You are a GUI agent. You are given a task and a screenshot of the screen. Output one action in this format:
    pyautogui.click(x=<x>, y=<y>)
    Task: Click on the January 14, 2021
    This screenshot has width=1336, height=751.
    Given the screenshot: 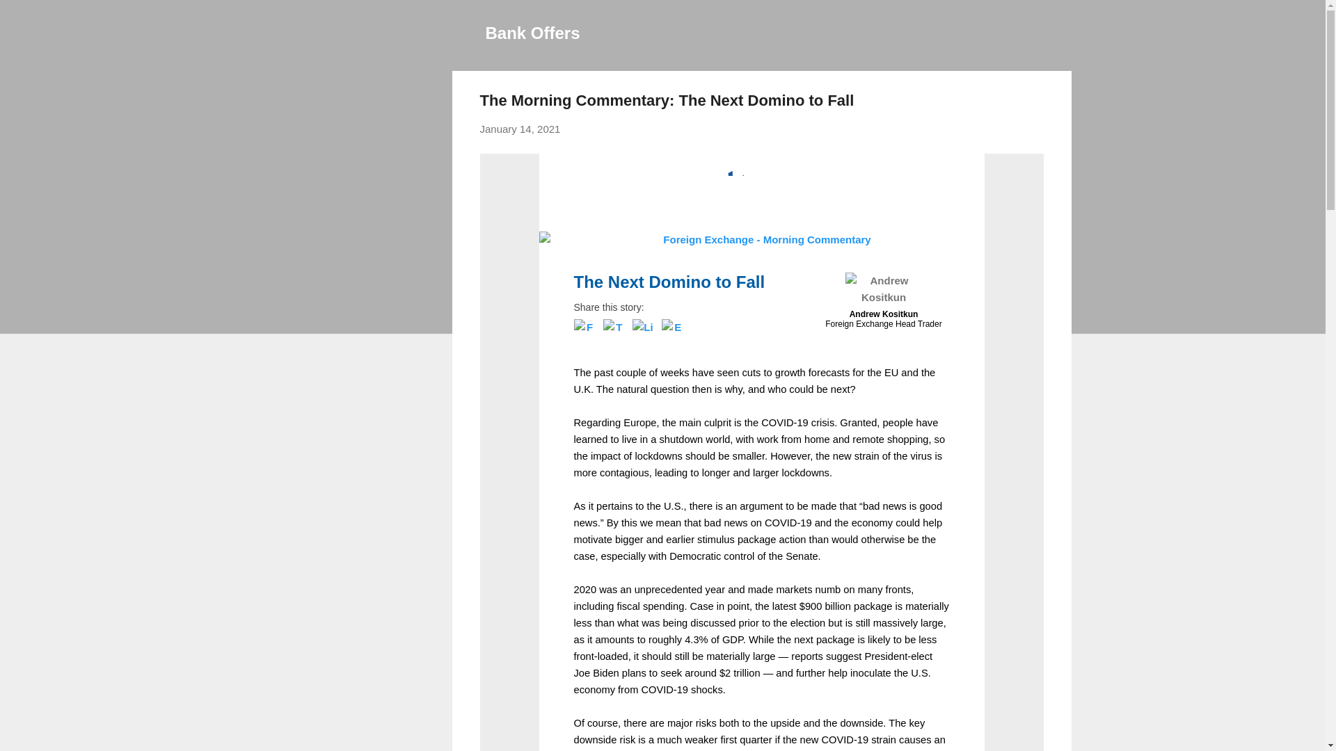 What is the action you would take?
    pyautogui.click(x=520, y=129)
    